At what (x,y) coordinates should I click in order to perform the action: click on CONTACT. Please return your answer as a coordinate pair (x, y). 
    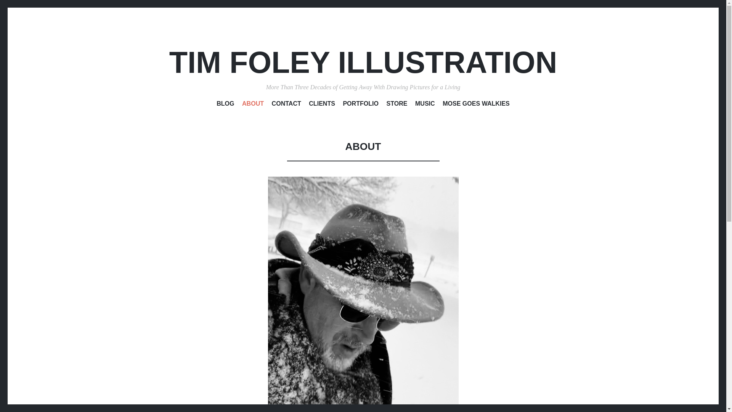
    Looking at the image, I should click on (286, 105).